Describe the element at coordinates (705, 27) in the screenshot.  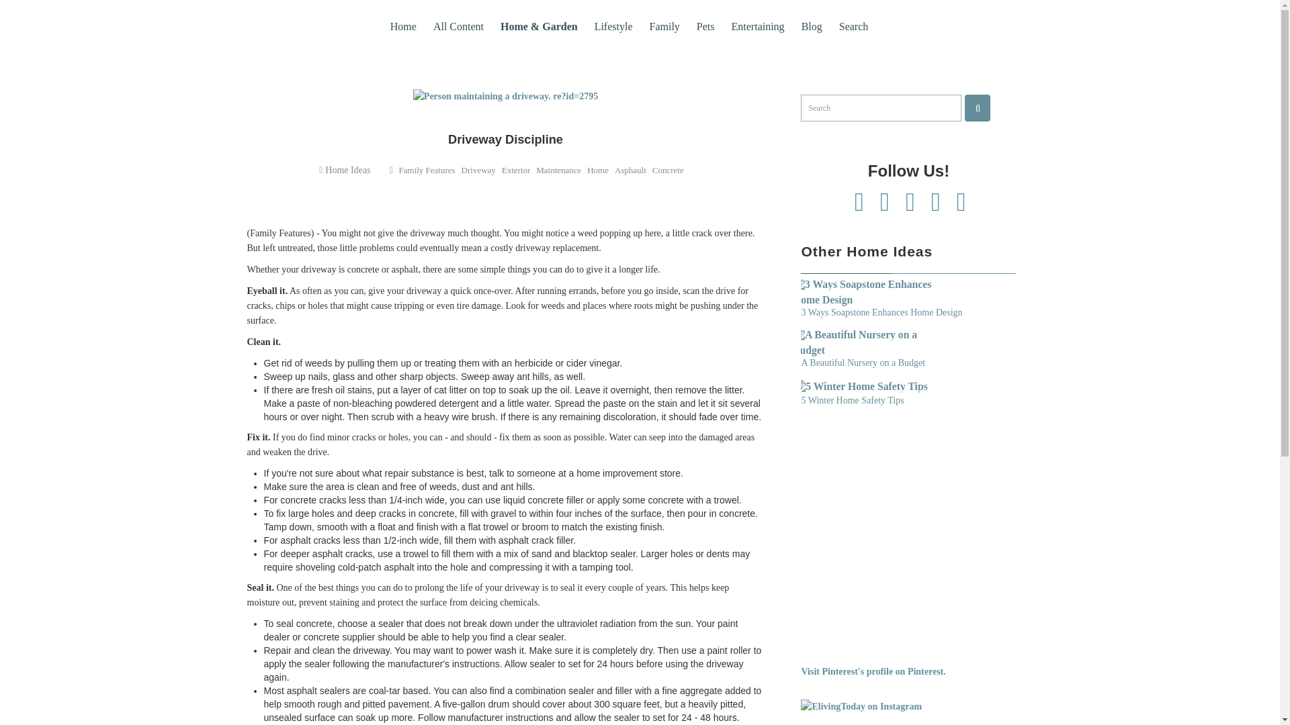
I see `Pets` at that location.